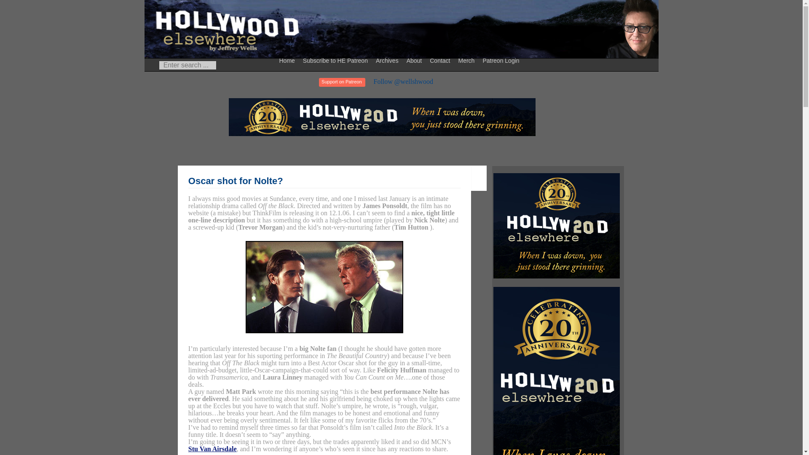 The width and height of the screenshot is (809, 455). Describe the element at coordinates (441, 60) in the screenshot. I see `Contact` at that location.